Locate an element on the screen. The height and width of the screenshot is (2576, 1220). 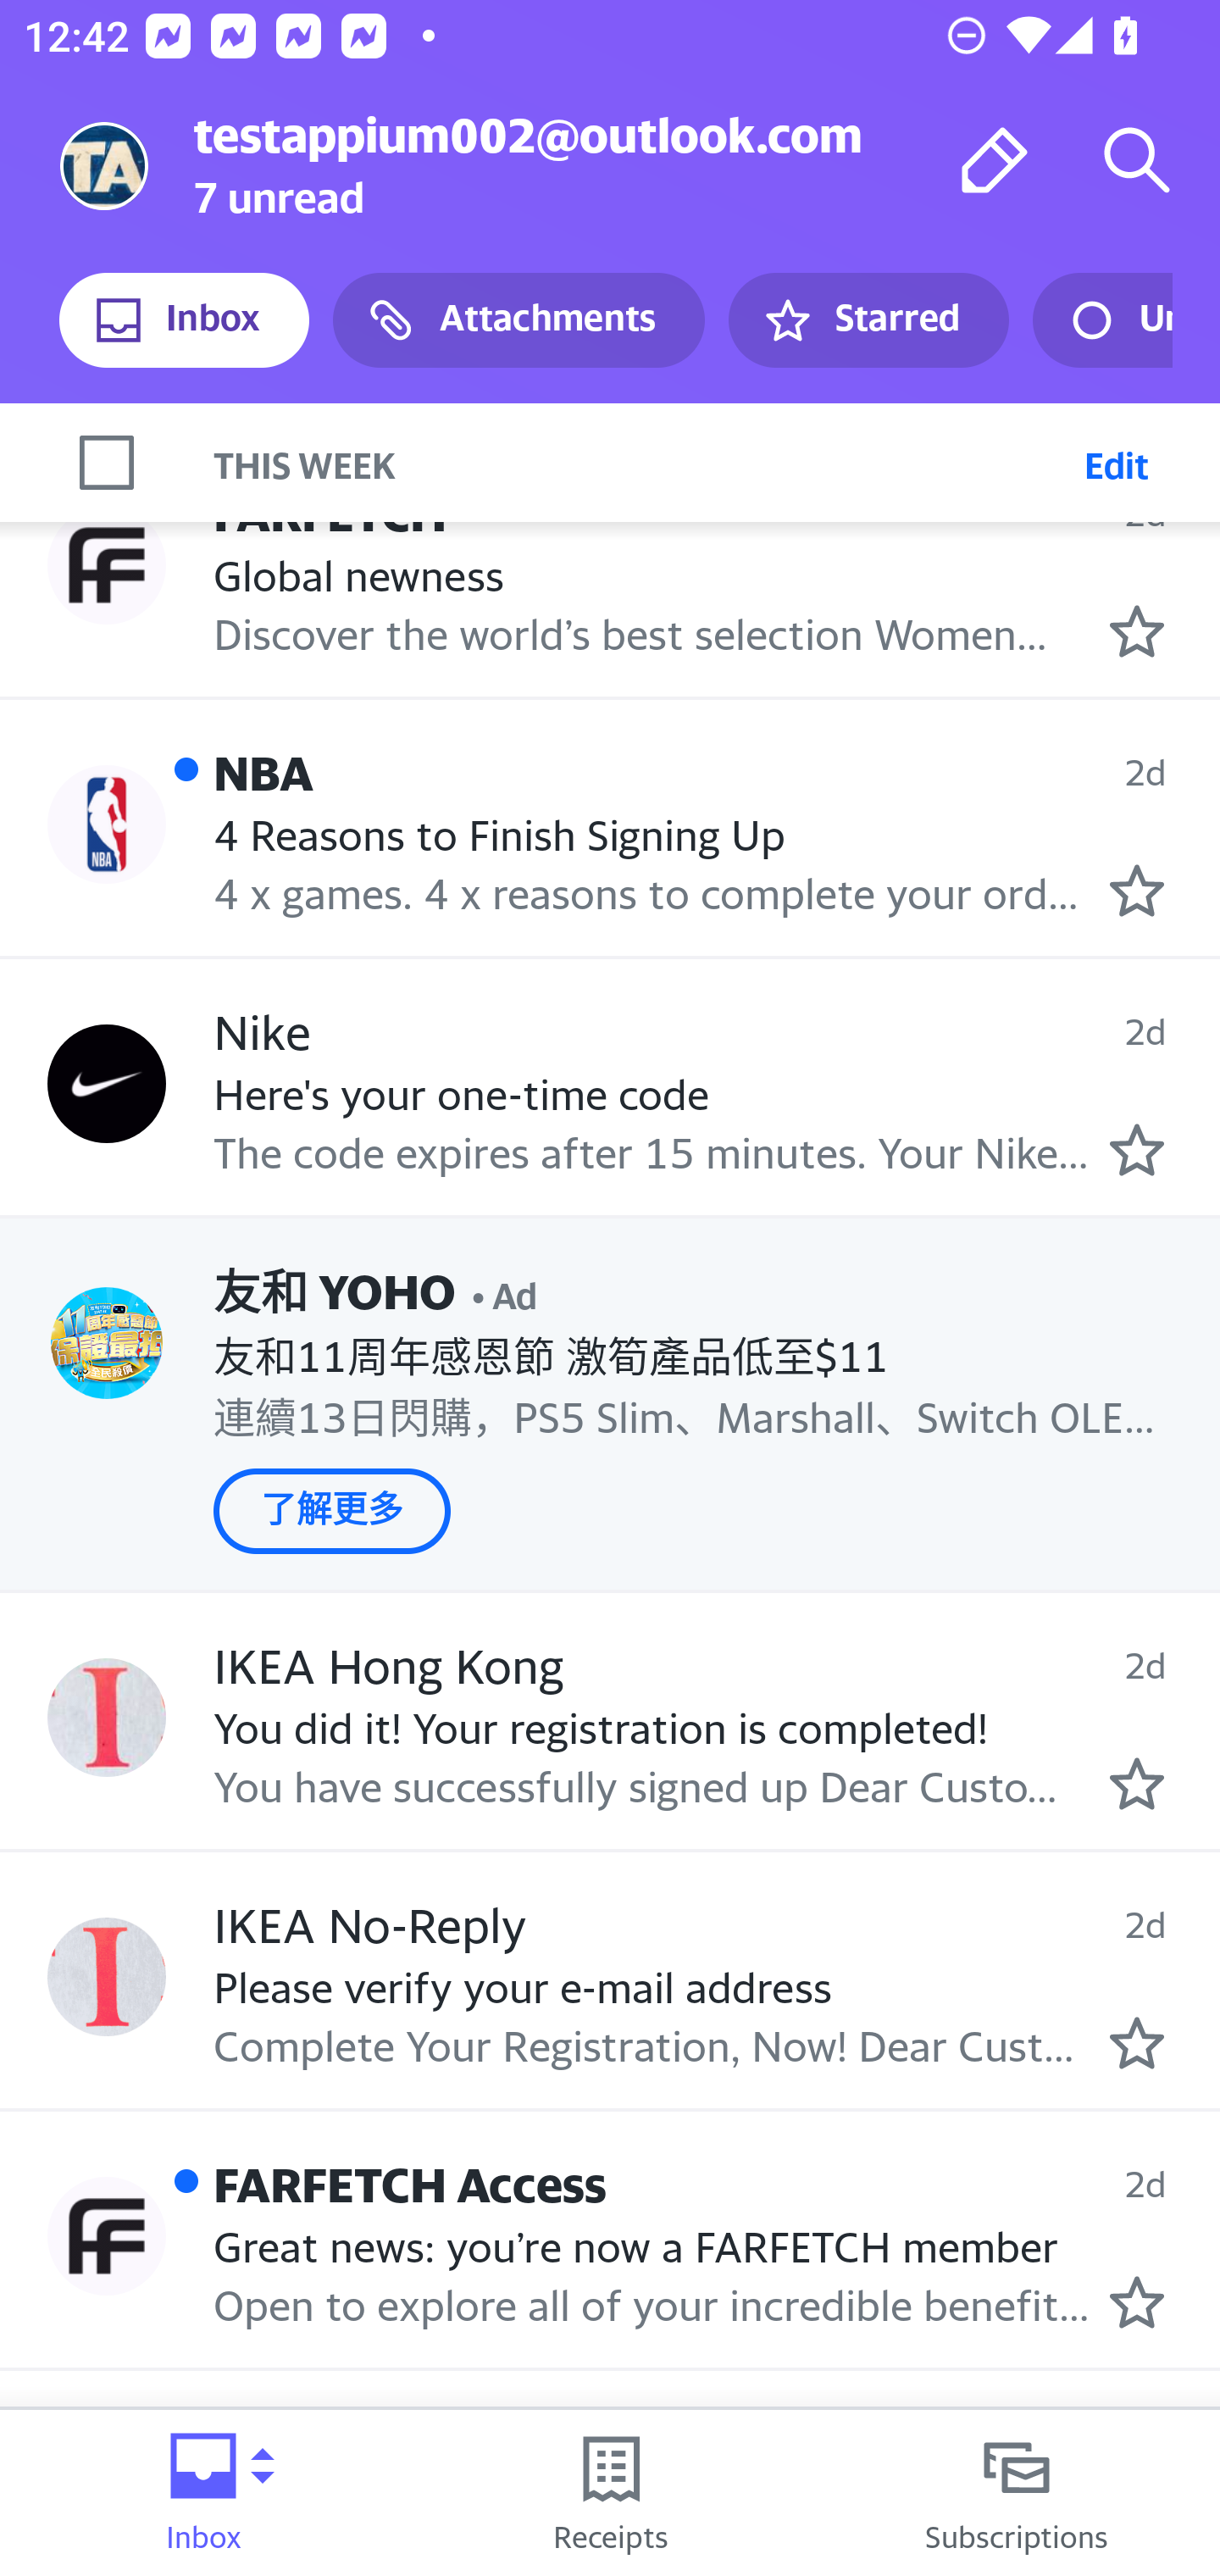
Receipts is located at coordinates (610, 2493).